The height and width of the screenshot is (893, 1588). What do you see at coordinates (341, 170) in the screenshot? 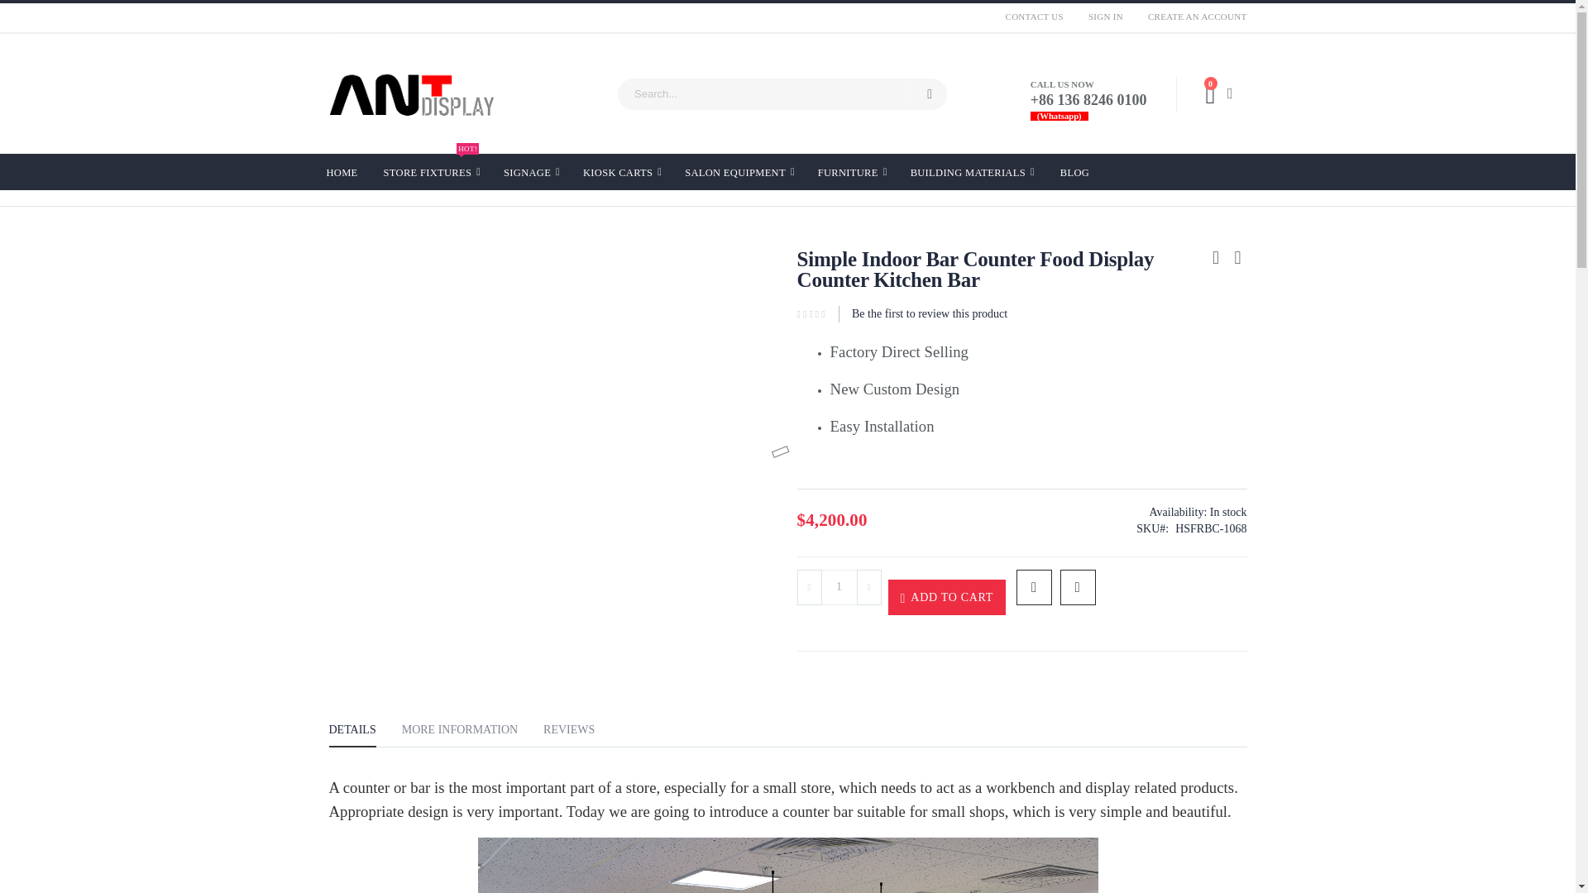
I see `HOME` at bounding box center [341, 170].